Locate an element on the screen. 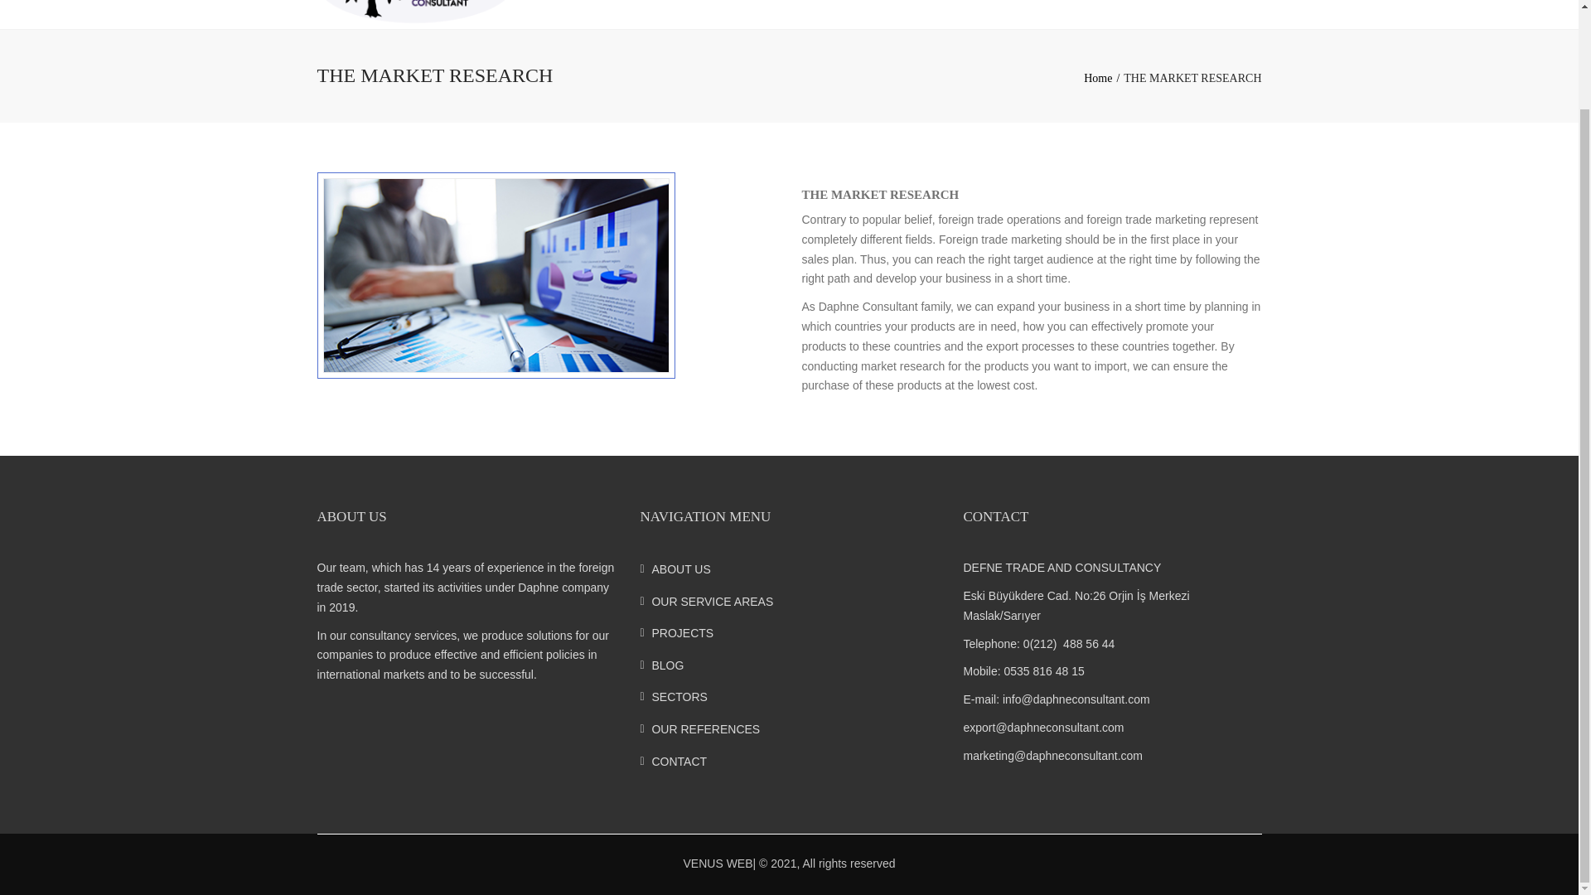  PROJECTS is located at coordinates (789, 633).